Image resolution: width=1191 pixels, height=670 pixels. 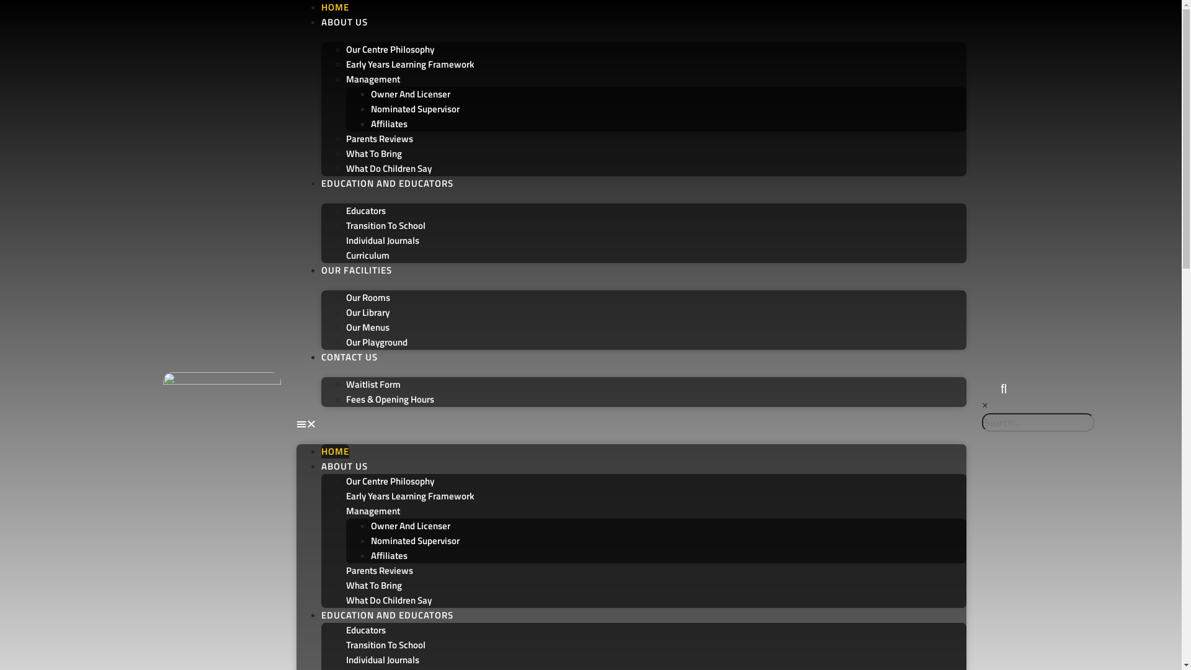 I want to click on Affiliates, so click(x=390, y=556).